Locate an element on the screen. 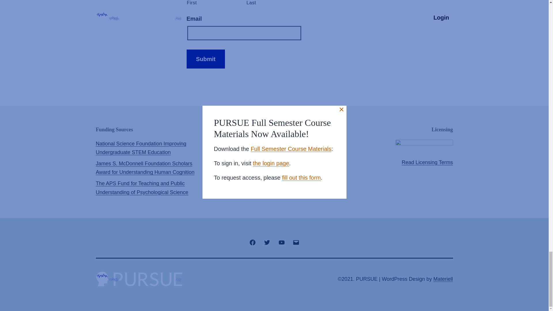 The width and height of the screenshot is (553, 311). Submit is located at coordinates (206, 59).